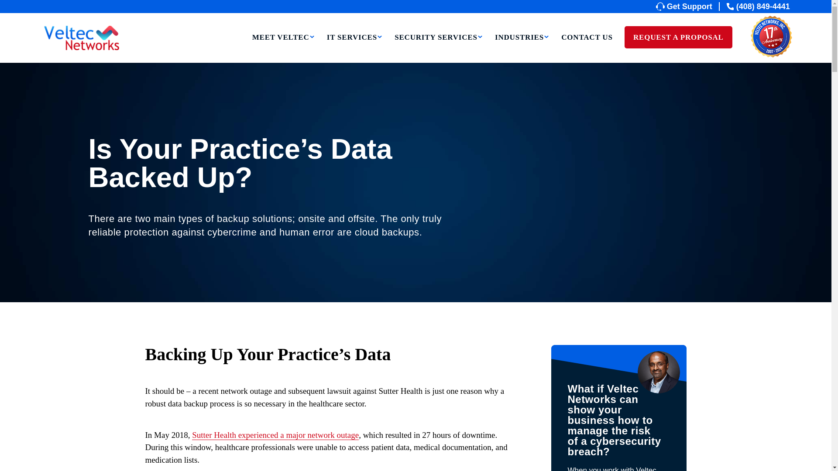 This screenshot has width=838, height=471. What do you see at coordinates (522, 49) in the screenshot?
I see `INDUSTRIES` at bounding box center [522, 49].